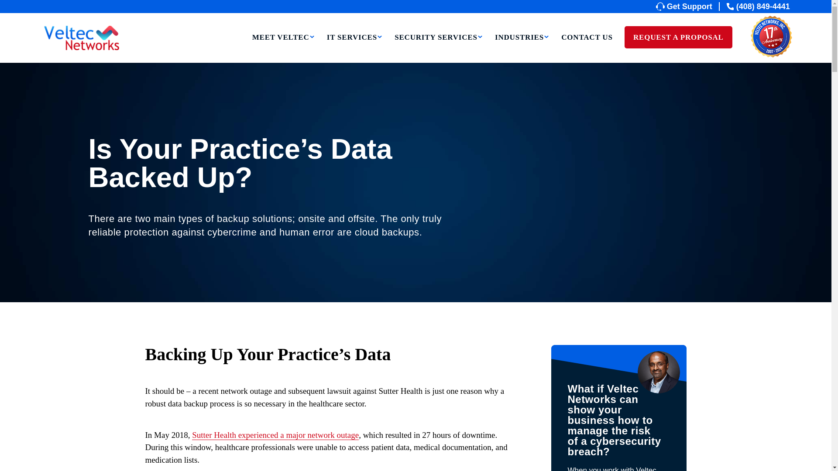 This screenshot has width=838, height=471. What do you see at coordinates (522, 49) in the screenshot?
I see `INDUSTRIES` at bounding box center [522, 49].